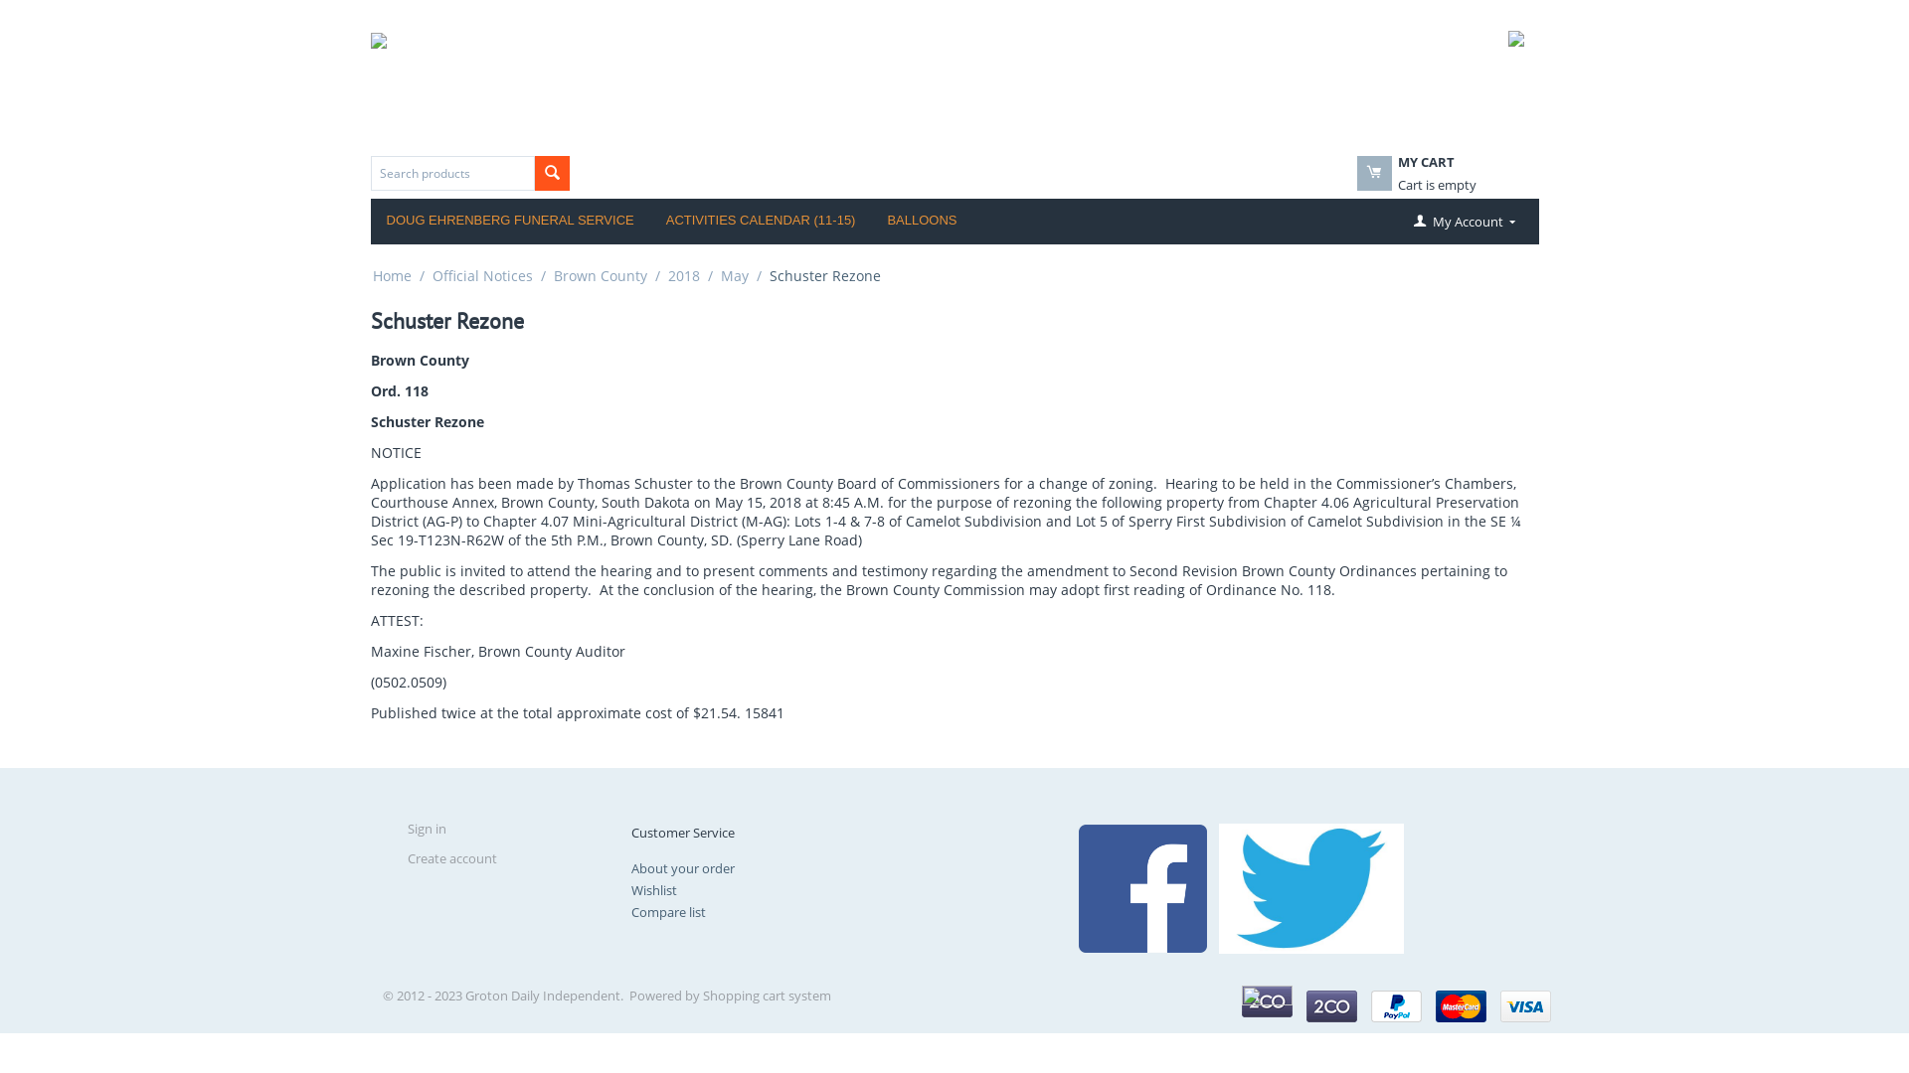  What do you see at coordinates (734, 276) in the screenshot?
I see `May` at bounding box center [734, 276].